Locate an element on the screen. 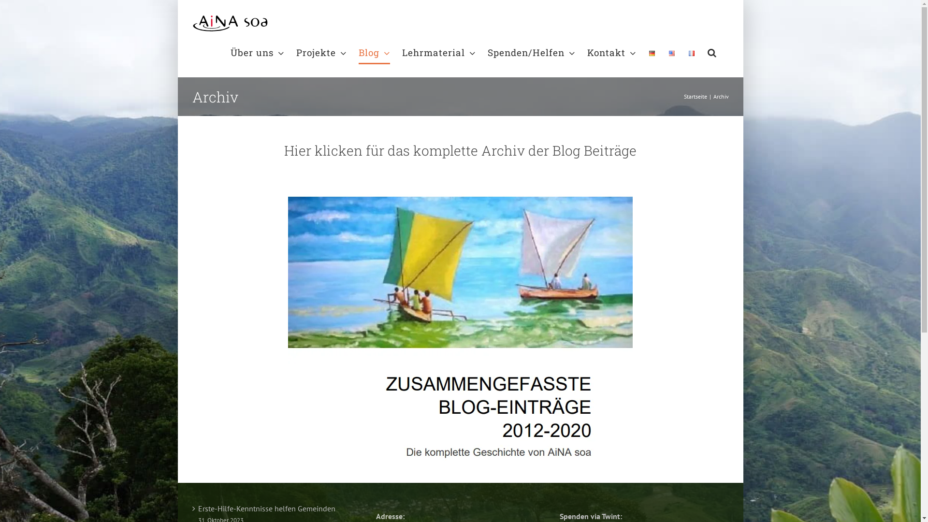 The width and height of the screenshot is (928, 522). Spenden via Twint: is located at coordinates (591, 516).